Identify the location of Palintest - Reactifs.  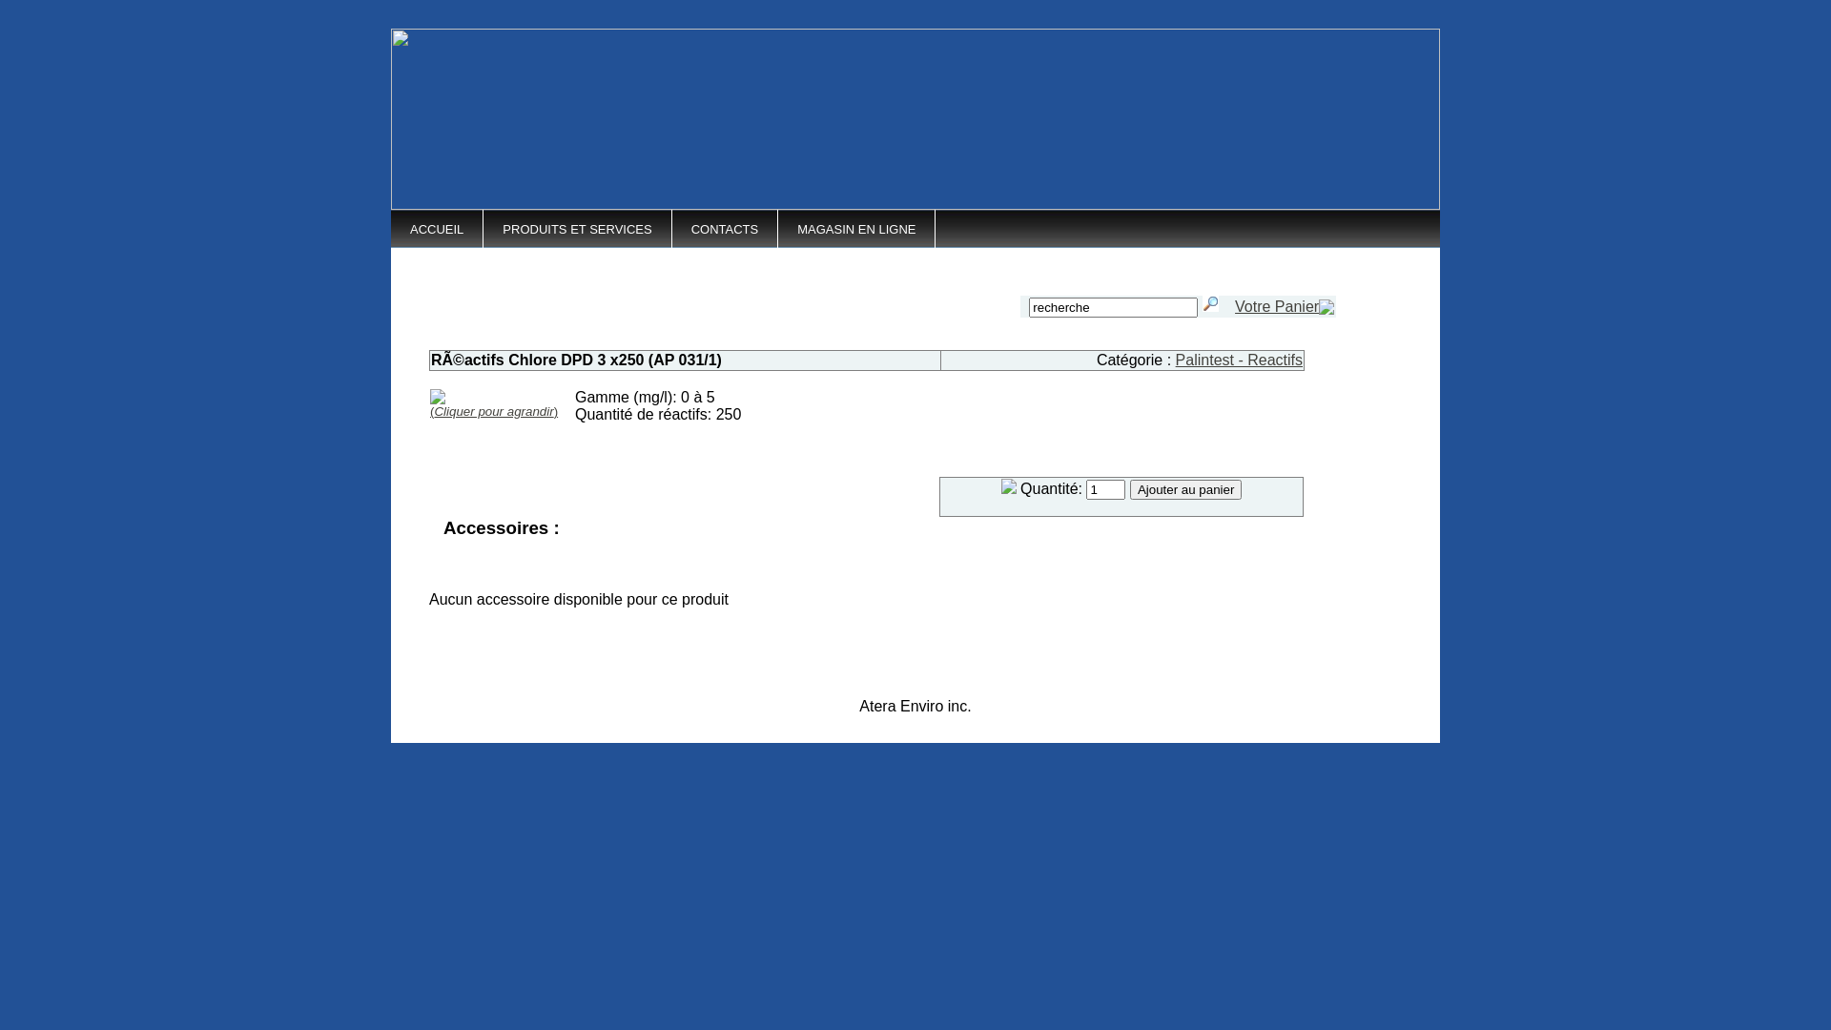
(1240, 360).